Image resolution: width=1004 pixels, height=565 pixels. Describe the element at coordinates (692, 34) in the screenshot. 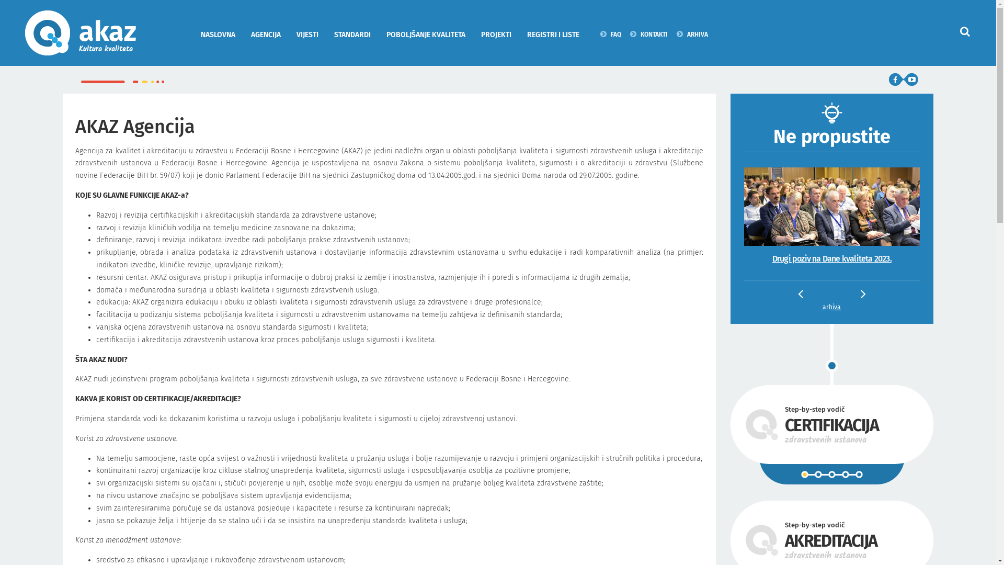

I see `ARHIVA` at that location.